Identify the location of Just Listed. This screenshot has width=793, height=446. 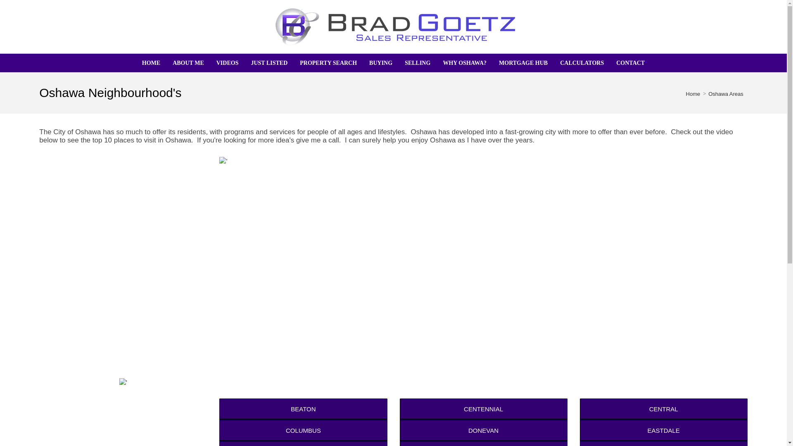
(268, 63).